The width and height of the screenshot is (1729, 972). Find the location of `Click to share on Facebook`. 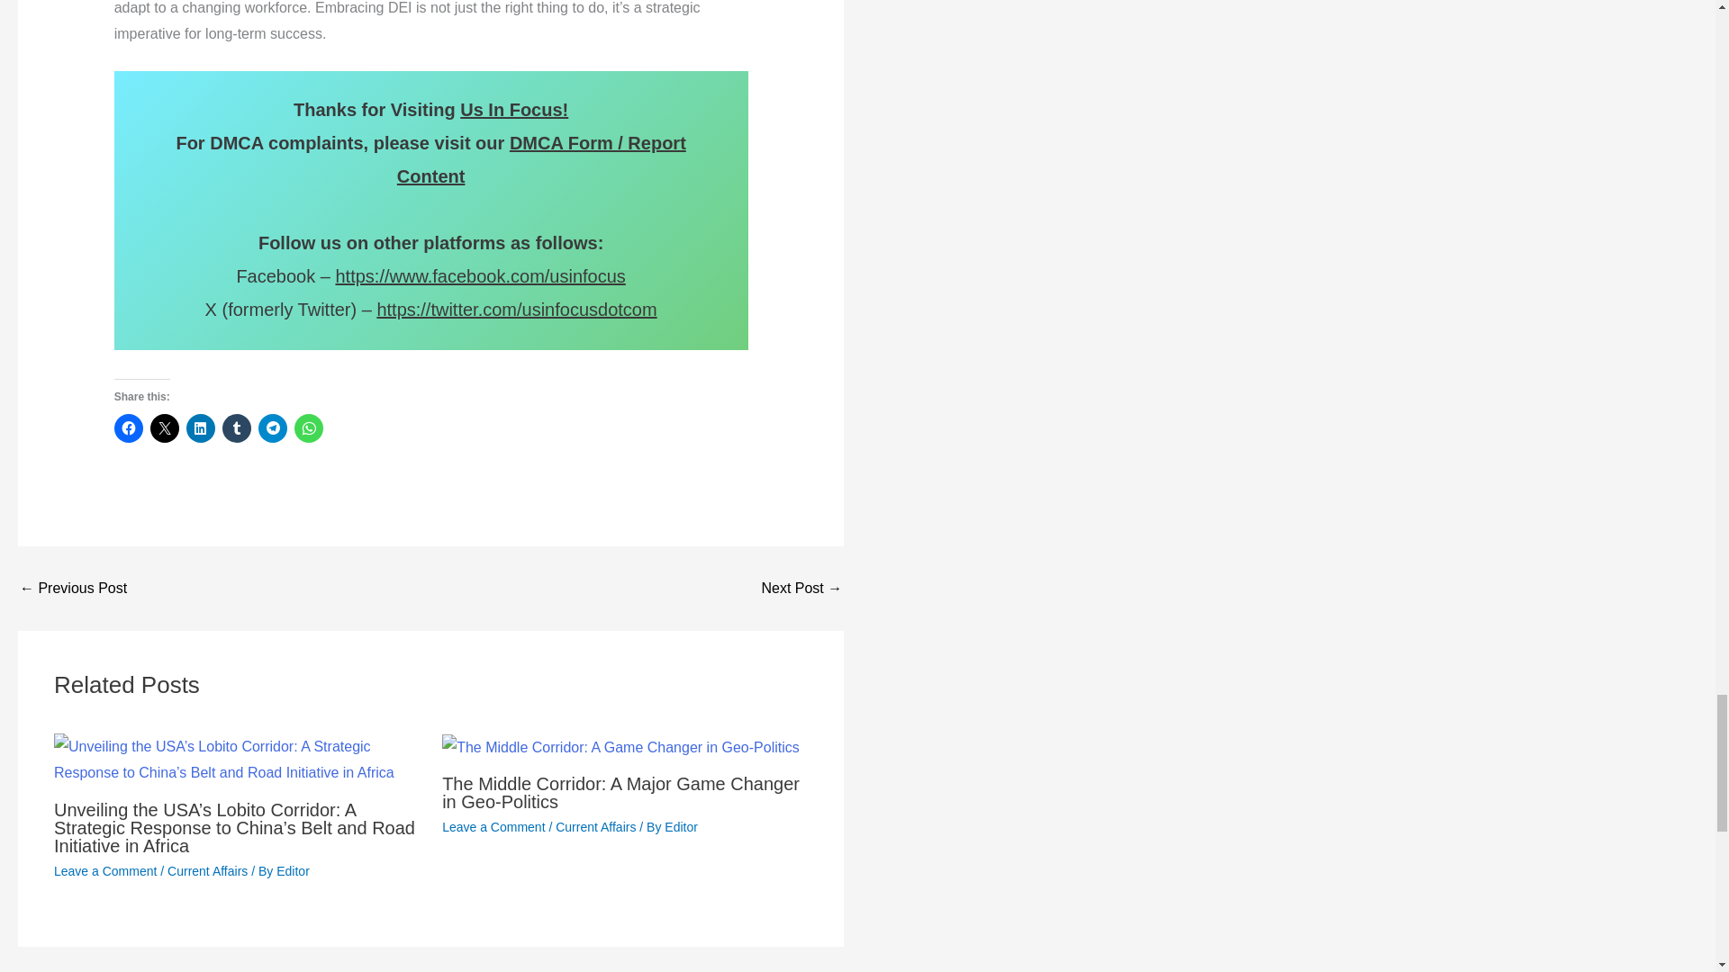

Click to share on Facebook is located at coordinates (128, 428).